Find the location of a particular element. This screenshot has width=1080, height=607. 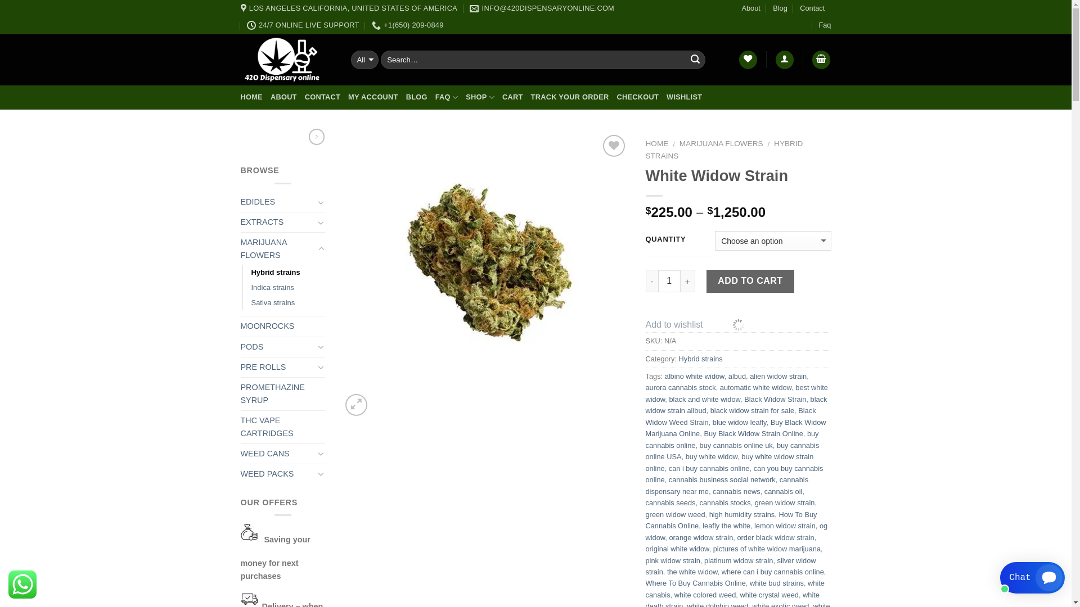

buy cannabis online is located at coordinates (732, 440).